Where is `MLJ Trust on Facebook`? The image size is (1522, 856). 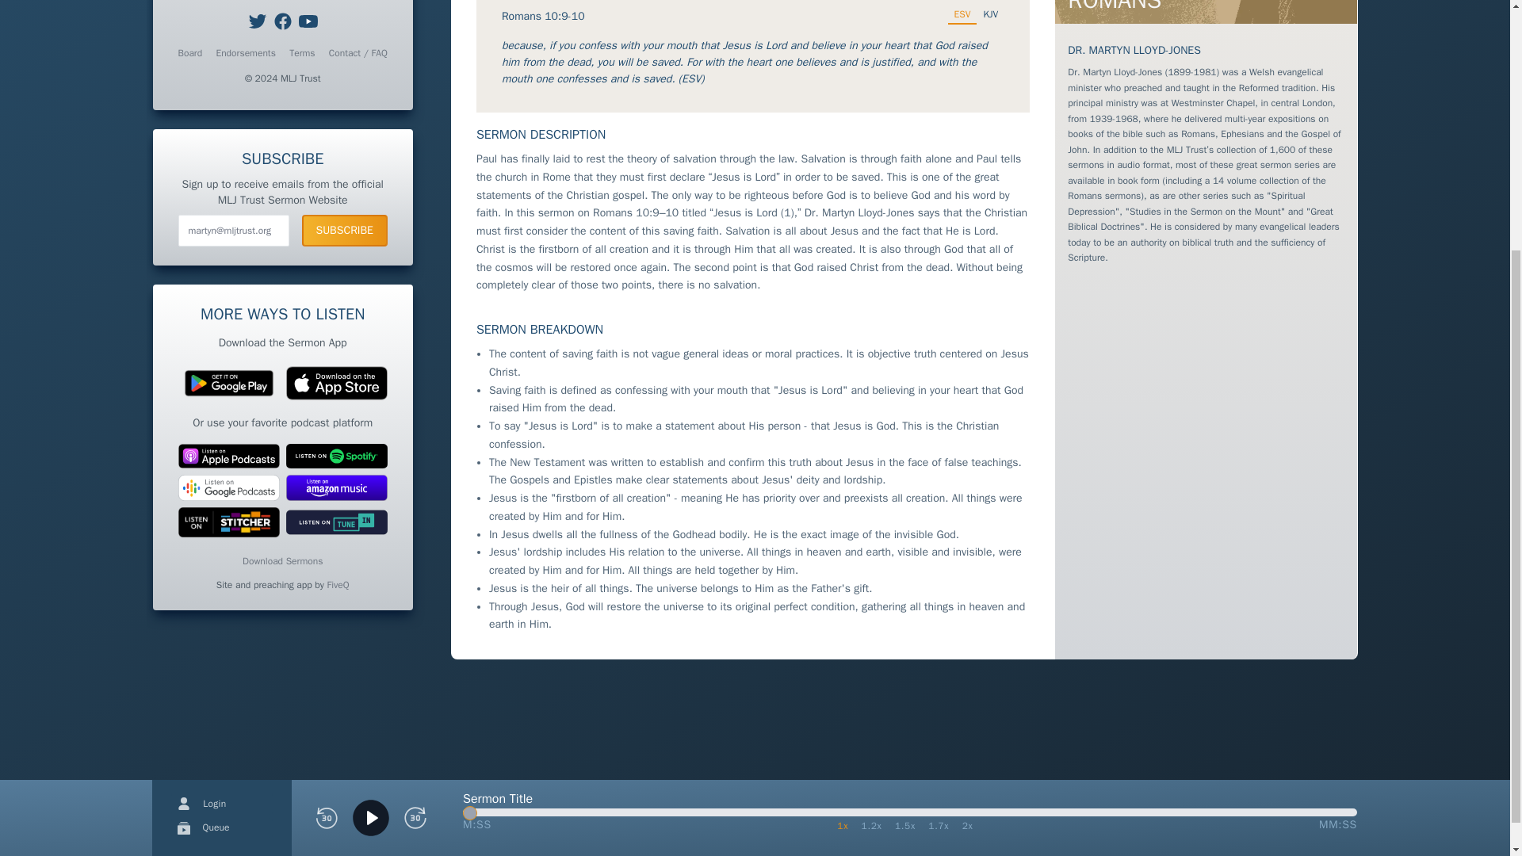
MLJ Trust on Facebook is located at coordinates (282, 21).